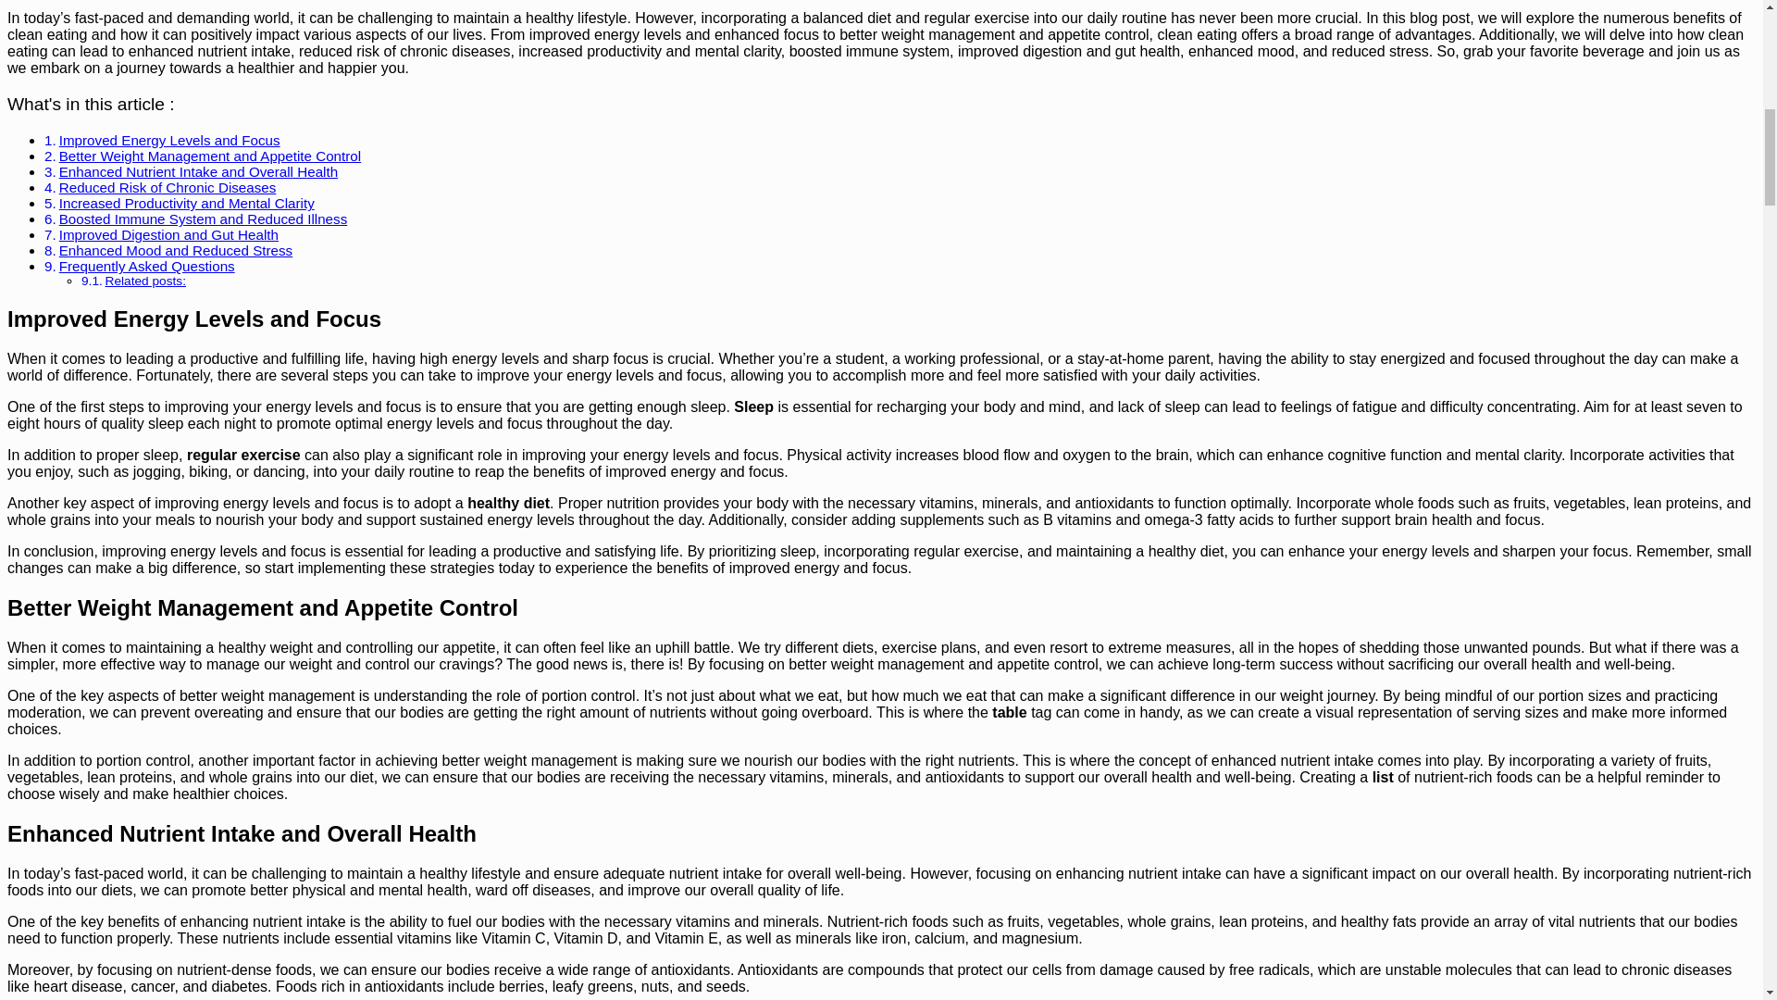 The width and height of the screenshot is (1777, 1000). I want to click on Better Weight Management and Appetite Control, so click(209, 156).